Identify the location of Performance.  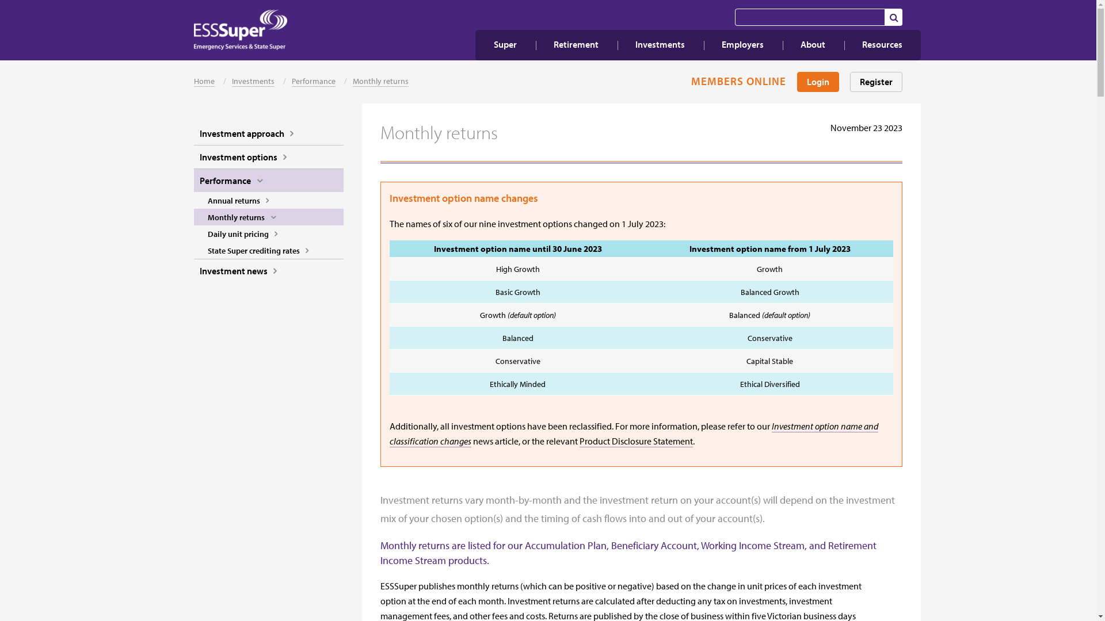
(269, 181).